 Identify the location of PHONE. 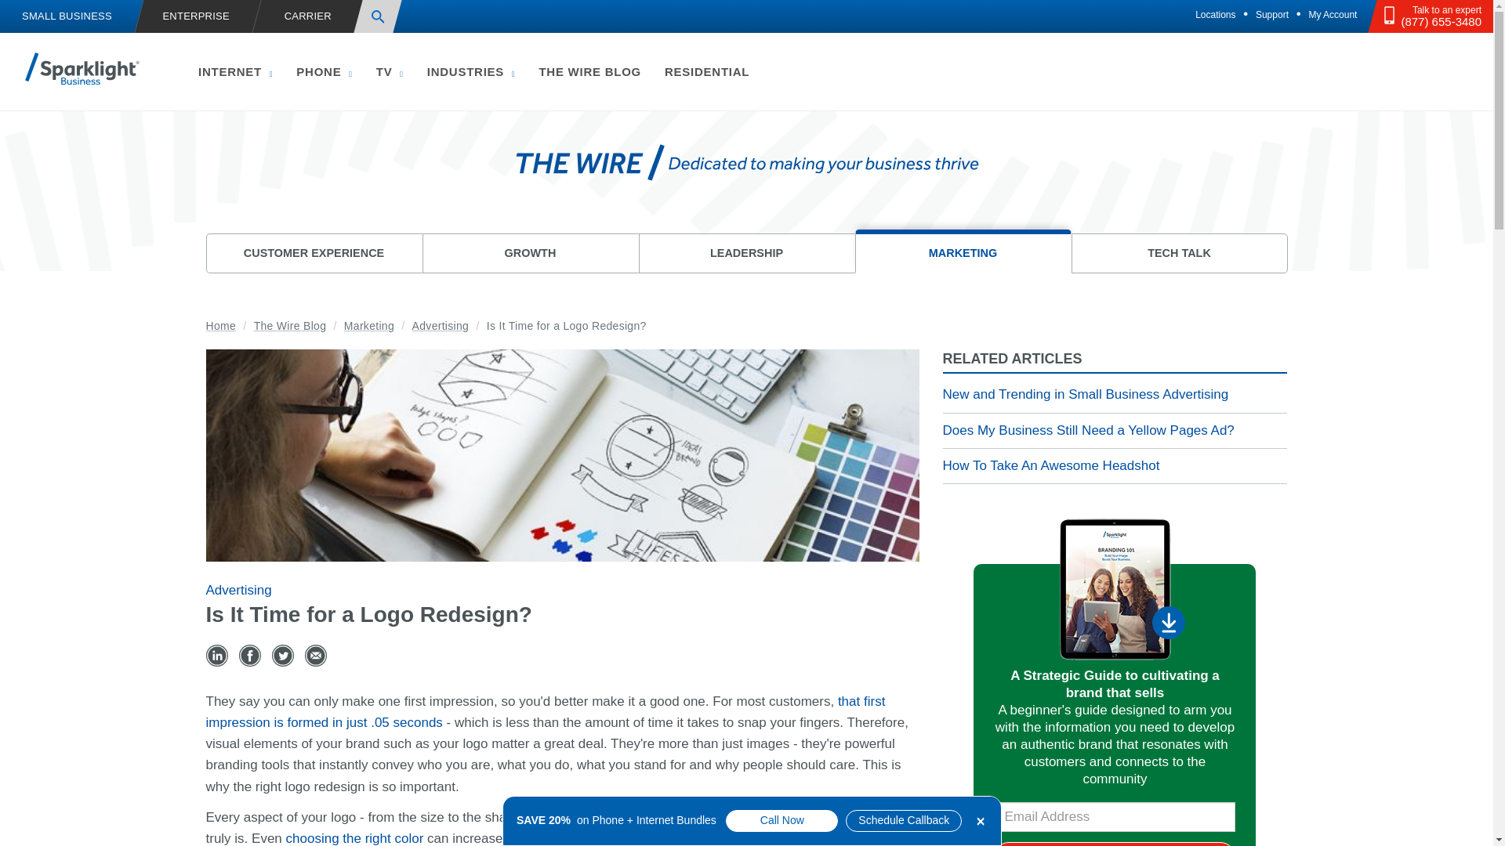
(324, 70).